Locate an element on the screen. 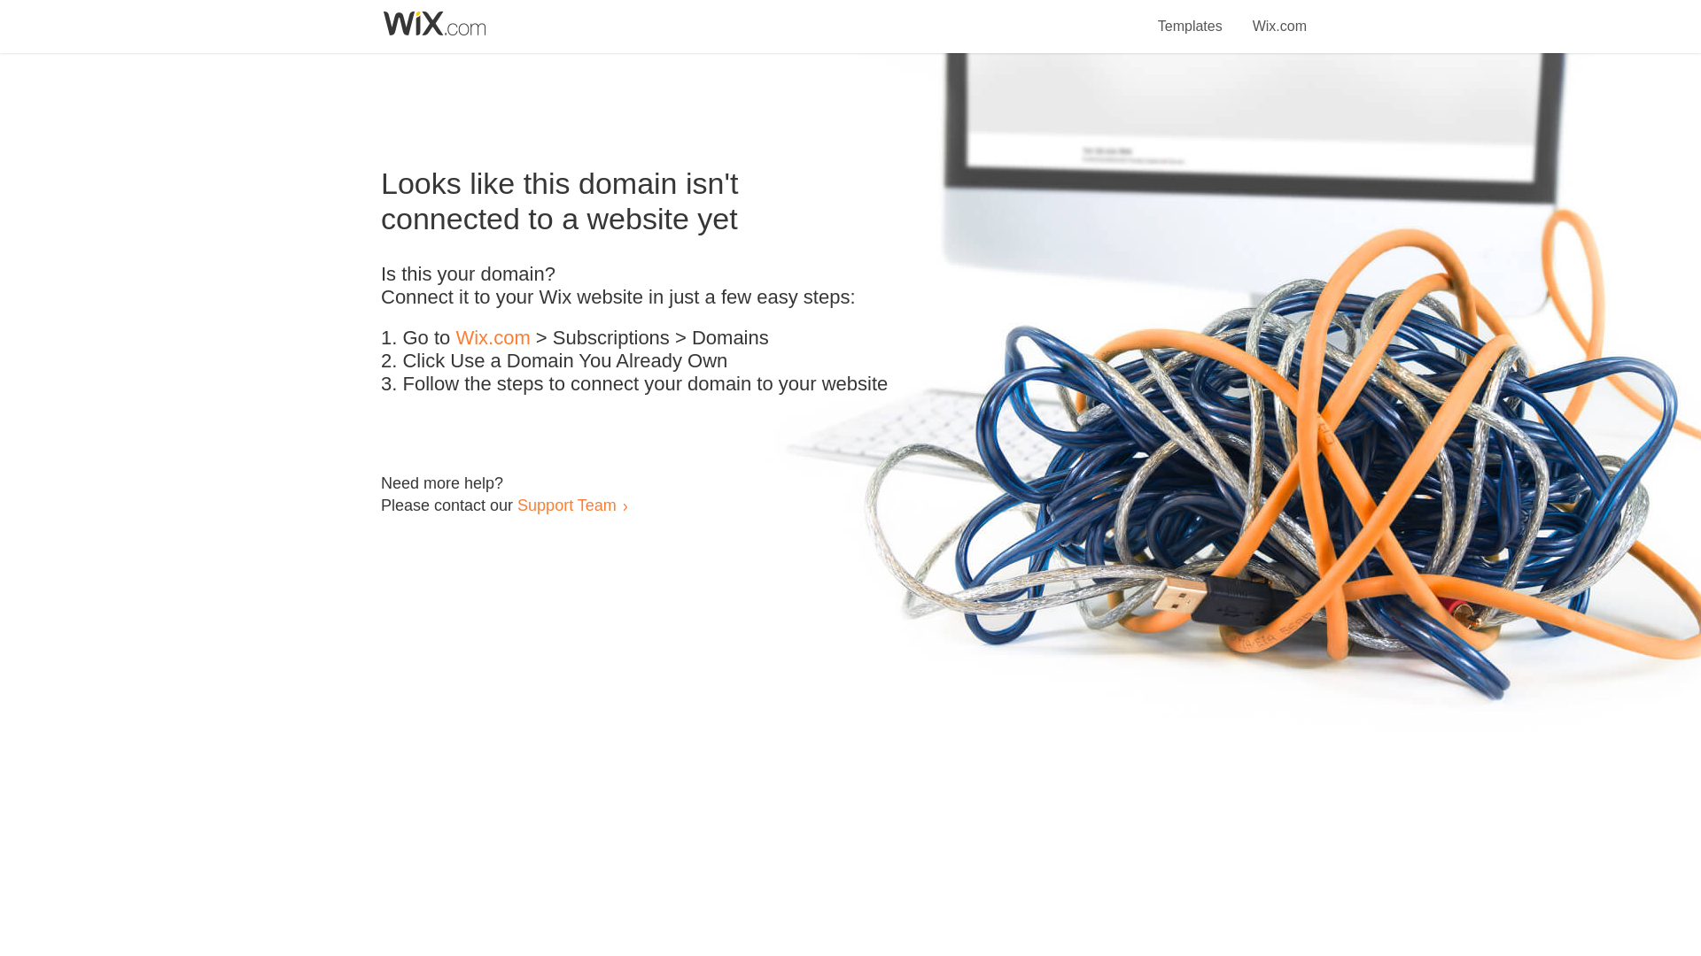 Image resolution: width=1701 pixels, height=956 pixels. Wix.com is located at coordinates (493, 338).